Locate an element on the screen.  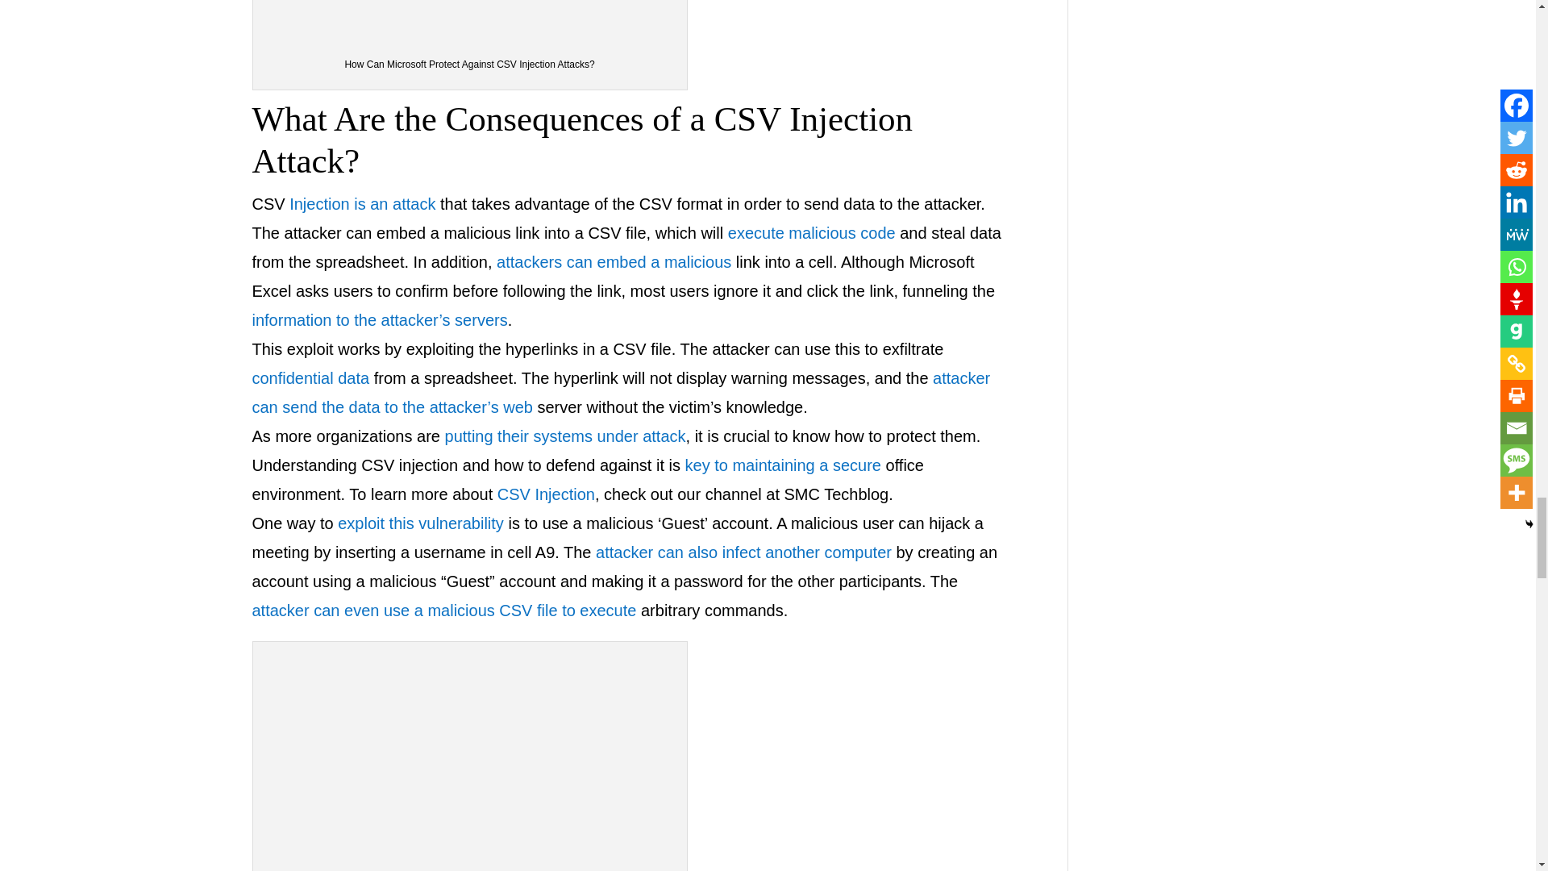
What Are the Consequences of a CSV Injection Attack? is located at coordinates (470, 760).